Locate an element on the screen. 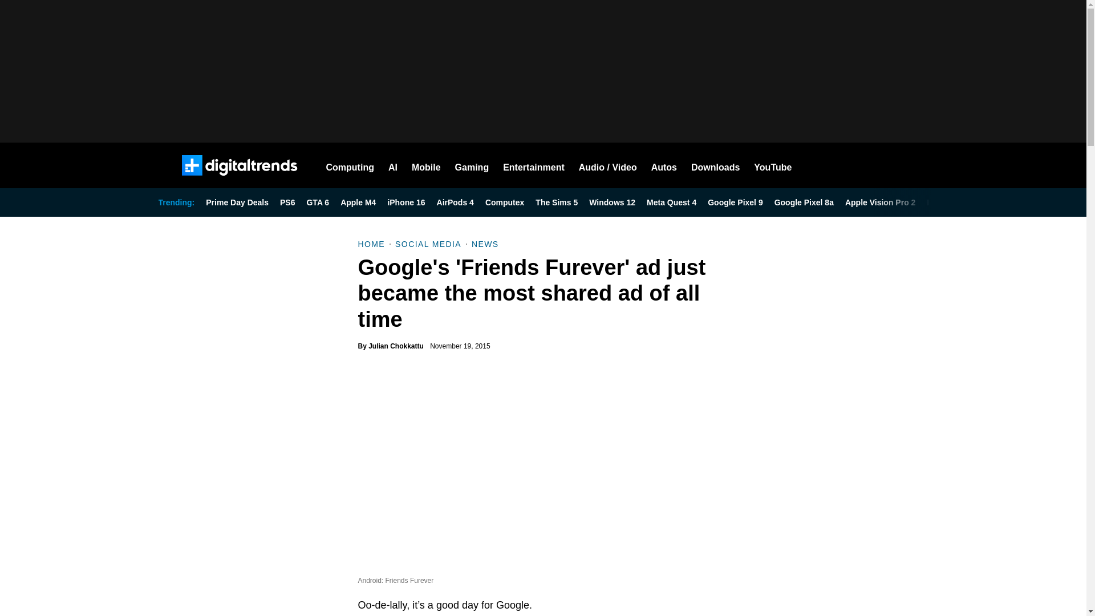 The image size is (1095, 616). Entertainment is located at coordinates (534, 165).